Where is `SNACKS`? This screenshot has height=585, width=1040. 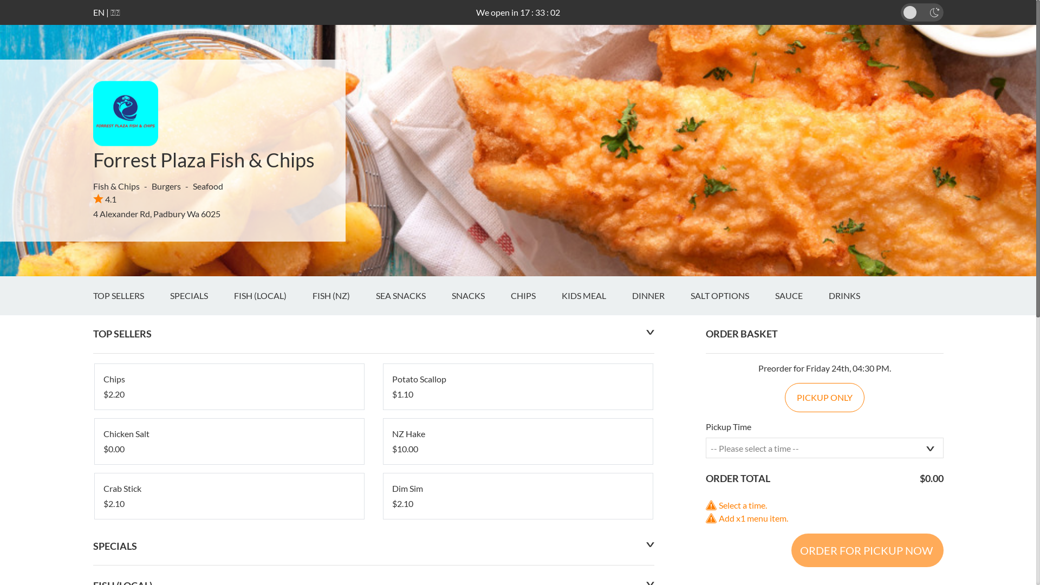
SNACKS is located at coordinates (481, 296).